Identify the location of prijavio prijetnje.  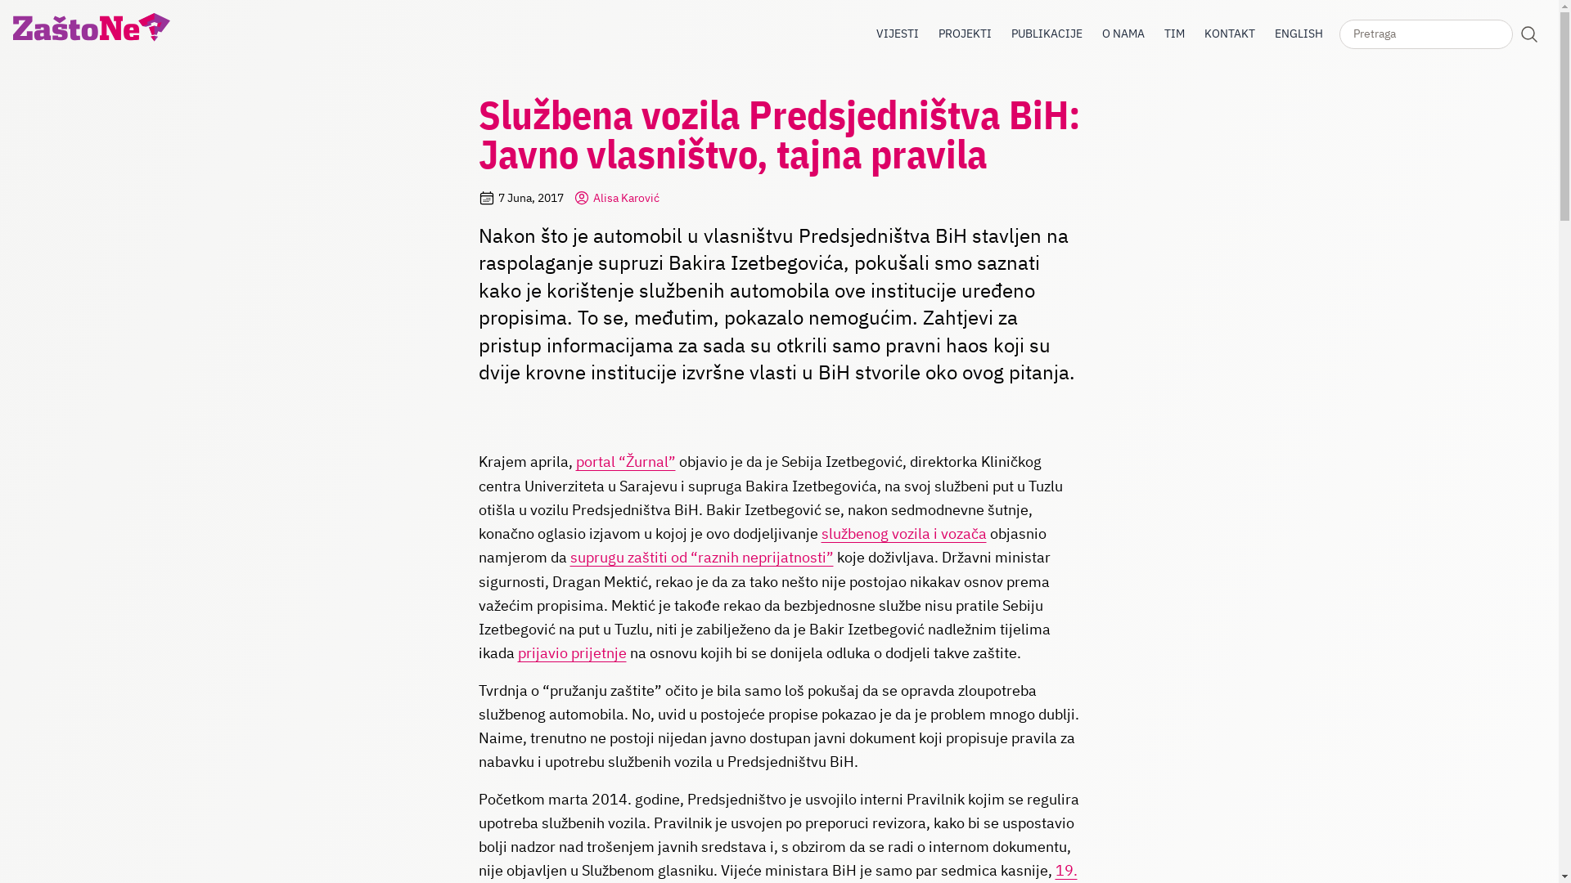
(571, 652).